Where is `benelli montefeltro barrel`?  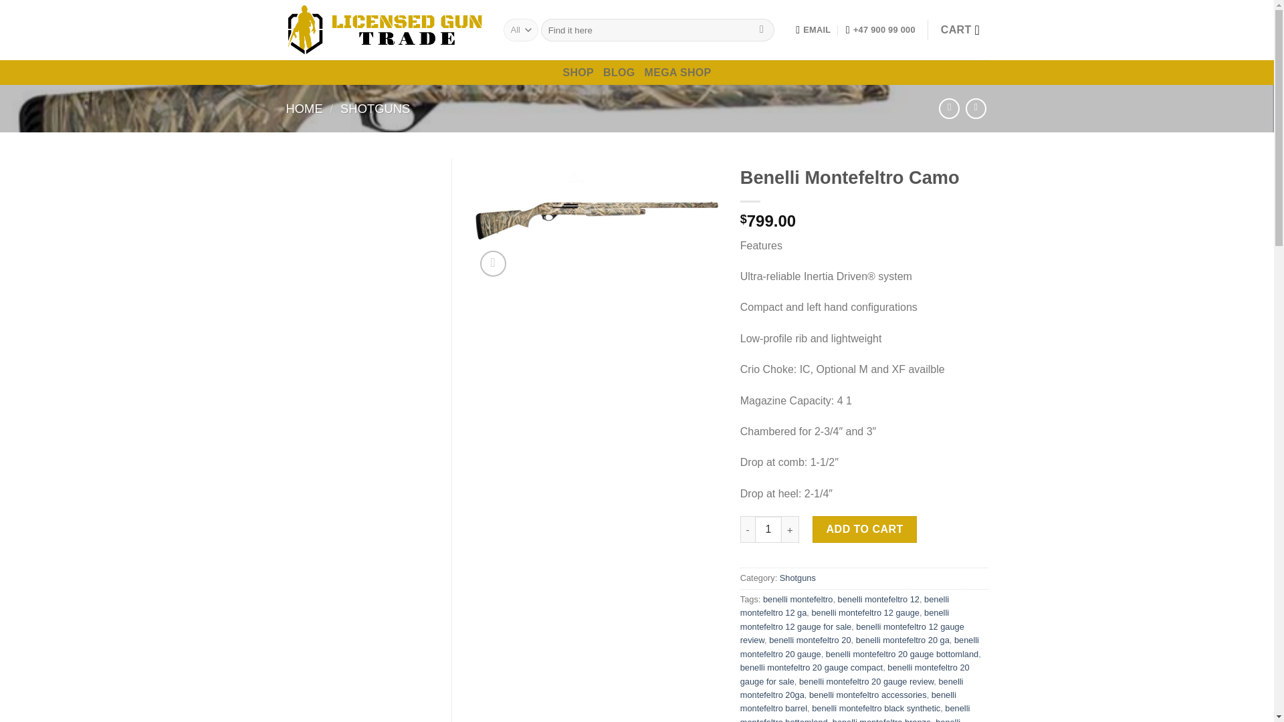 benelli montefeltro barrel is located at coordinates (848, 702).